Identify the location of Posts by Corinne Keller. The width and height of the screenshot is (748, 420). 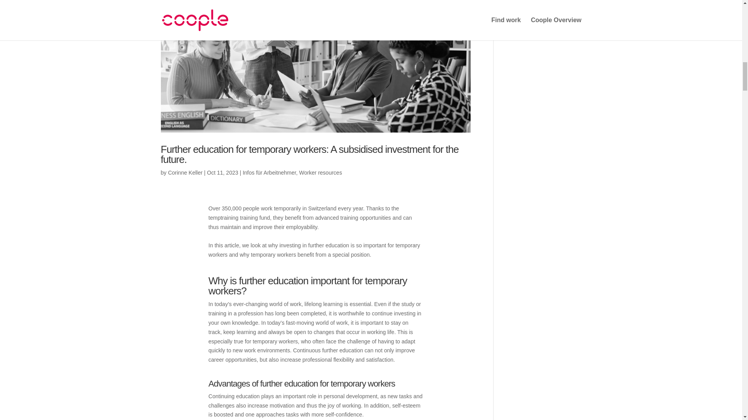
(185, 173).